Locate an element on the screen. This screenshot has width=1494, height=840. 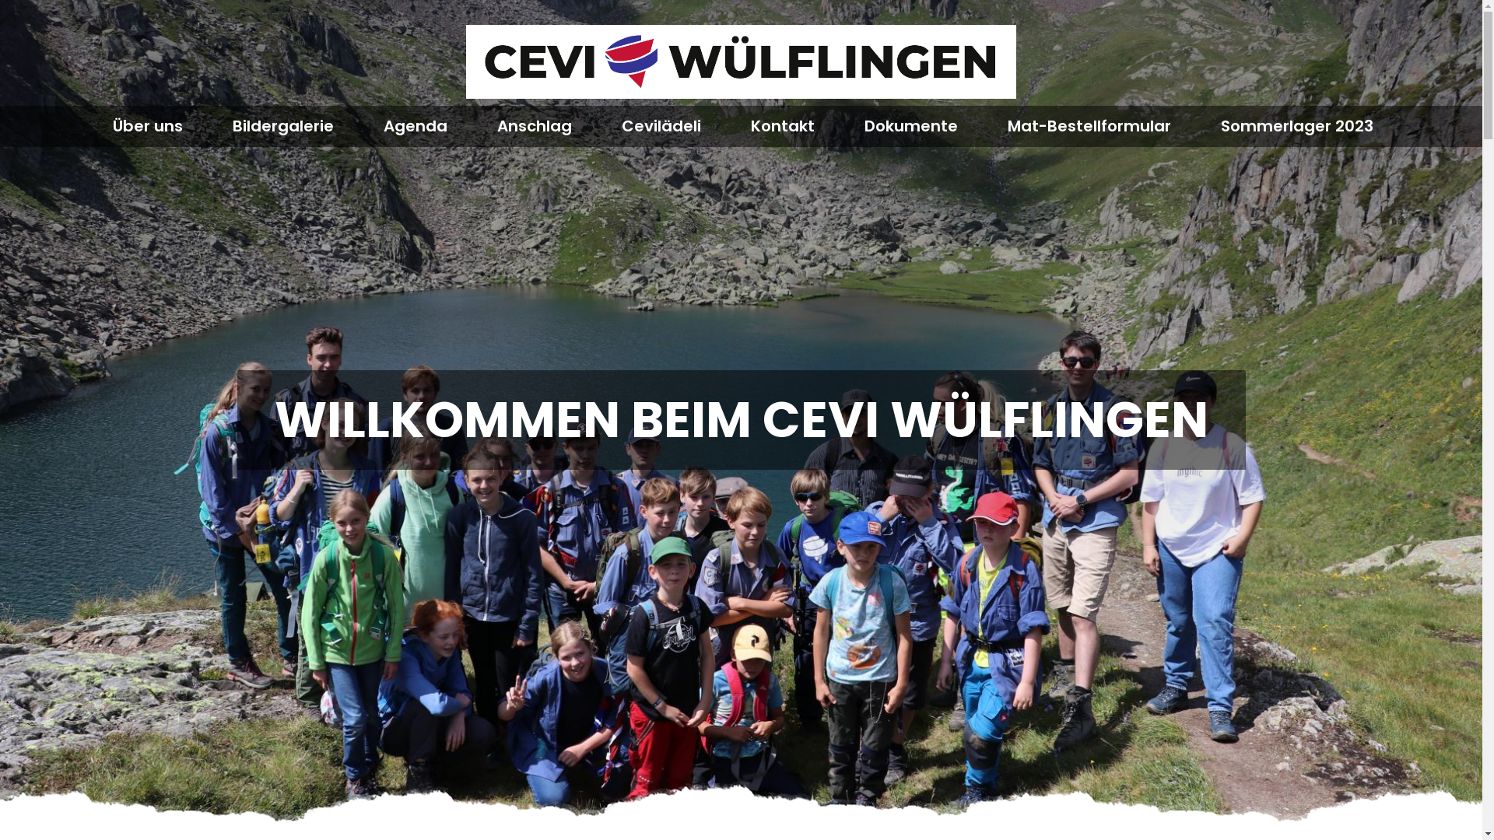
Dokumente is located at coordinates (910, 126).